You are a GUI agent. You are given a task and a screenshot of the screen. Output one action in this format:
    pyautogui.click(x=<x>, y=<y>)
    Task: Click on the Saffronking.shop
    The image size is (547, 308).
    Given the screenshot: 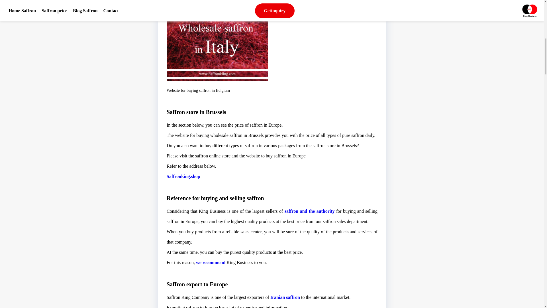 What is the action you would take?
    pyautogui.click(x=183, y=176)
    